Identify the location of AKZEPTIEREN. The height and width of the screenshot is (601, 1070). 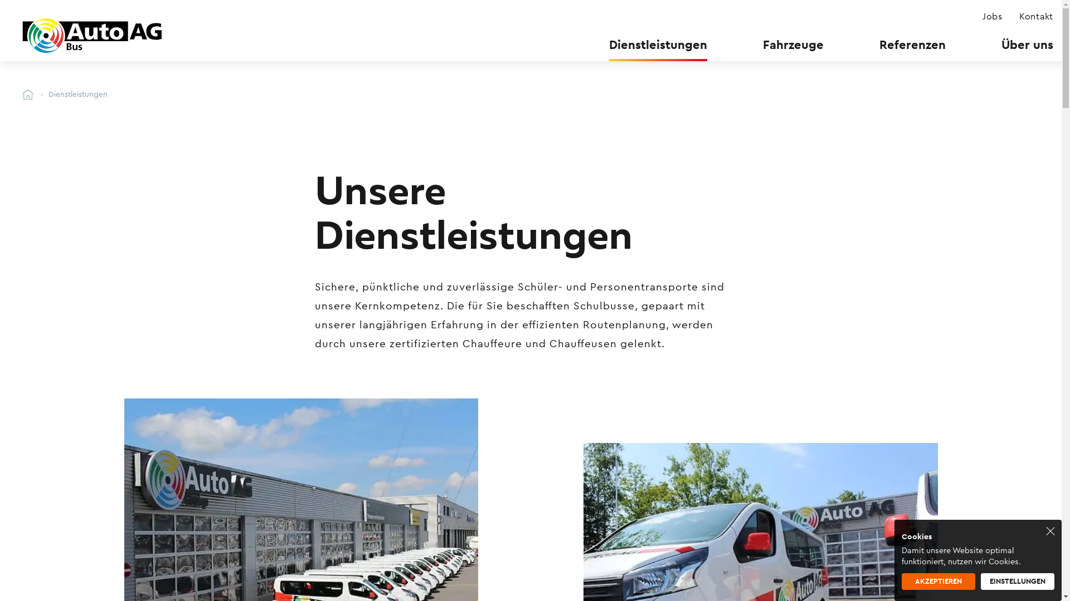
(938, 582).